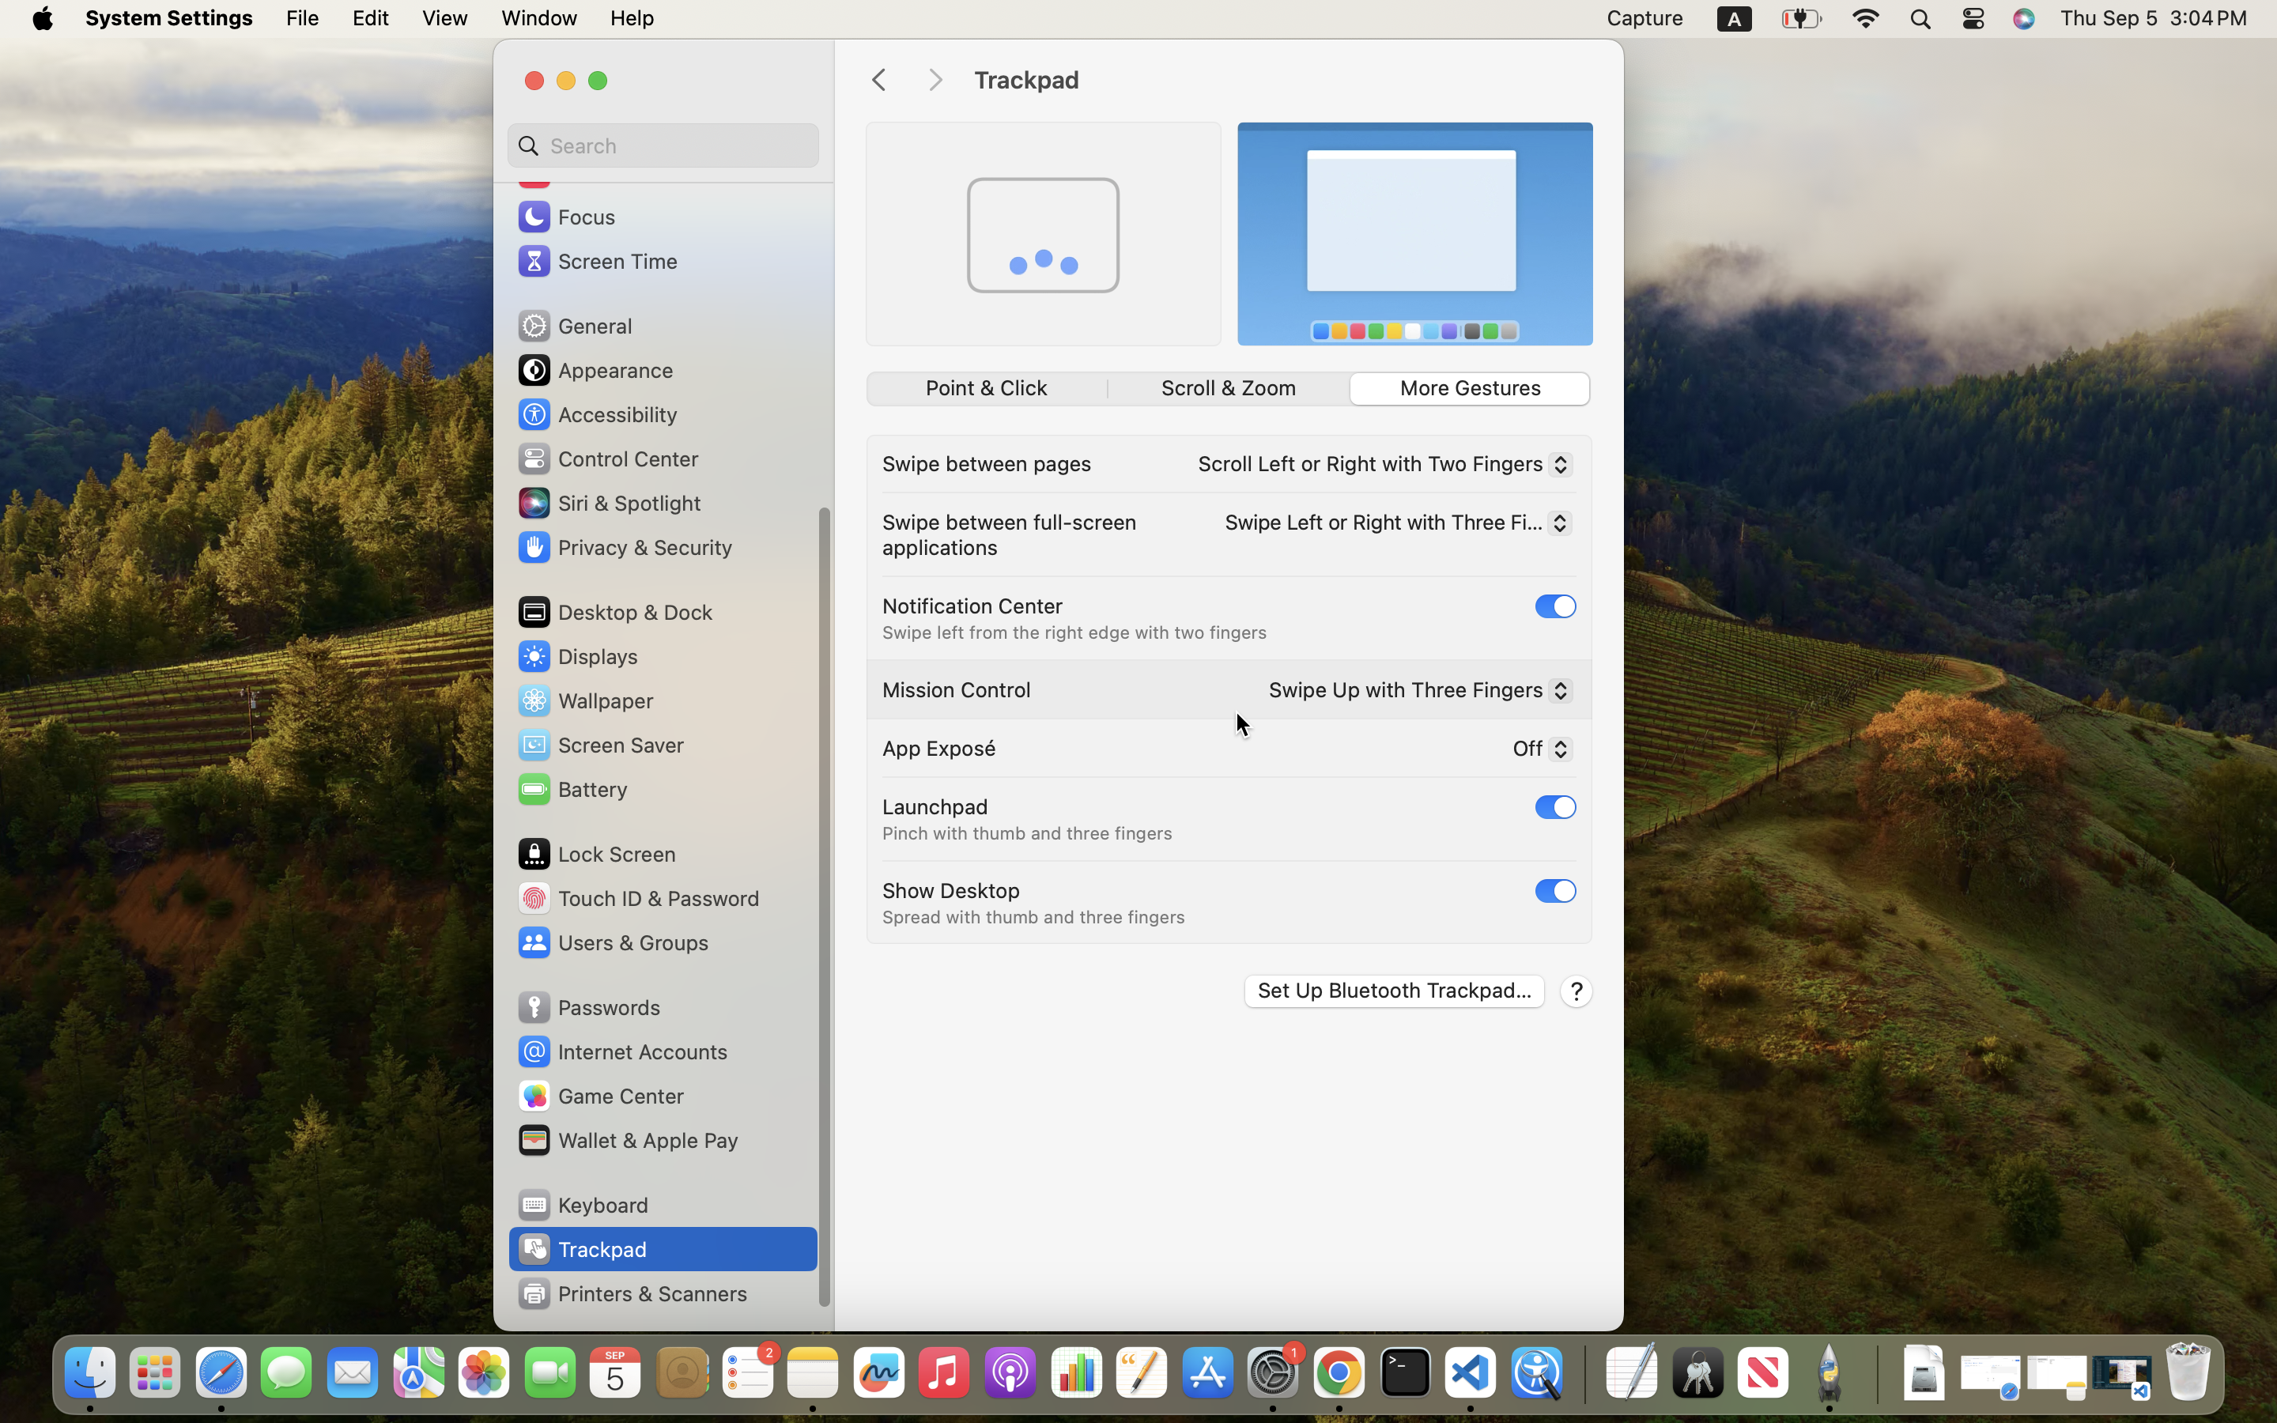  I want to click on Focus, so click(565, 217).